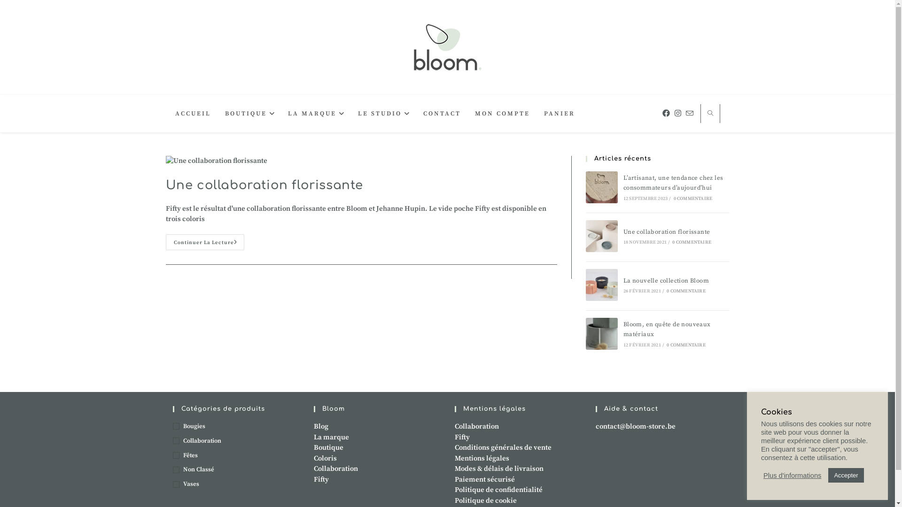 This screenshot has width=902, height=507. I want to click on Accepter, so click(846, 475).